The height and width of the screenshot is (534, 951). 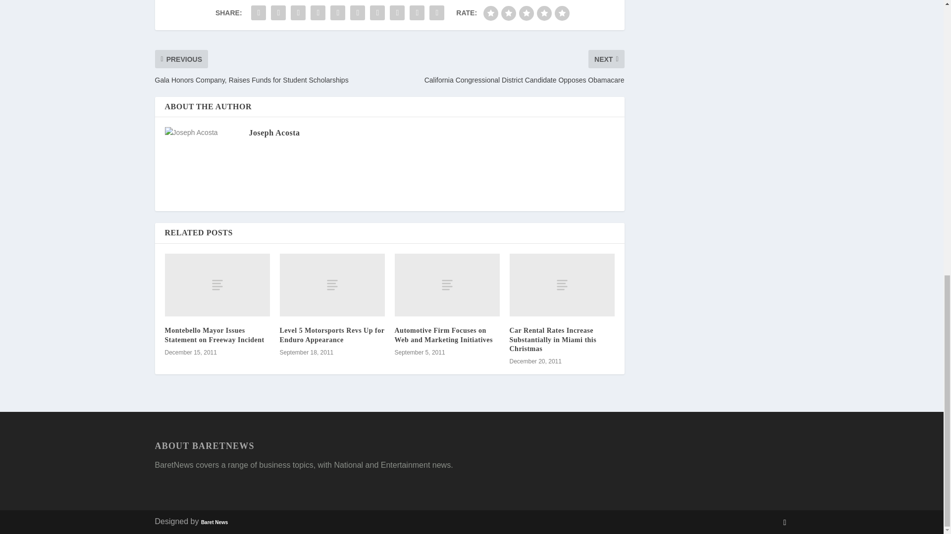 I want to click on poor, so click(x=508, y=13).